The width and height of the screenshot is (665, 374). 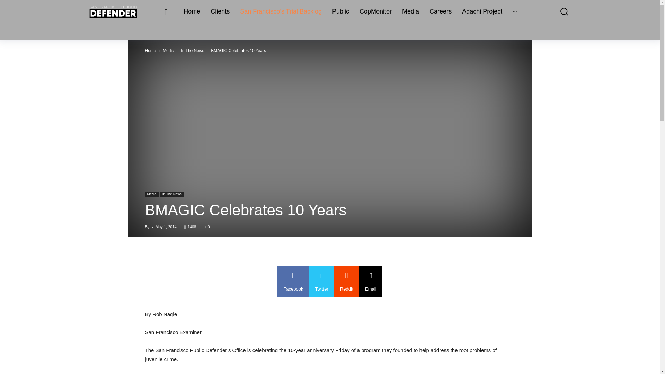 What do you see at coordinates (192, 11) in the screenshot?
I see `Home` at bounding box center [192, 11].